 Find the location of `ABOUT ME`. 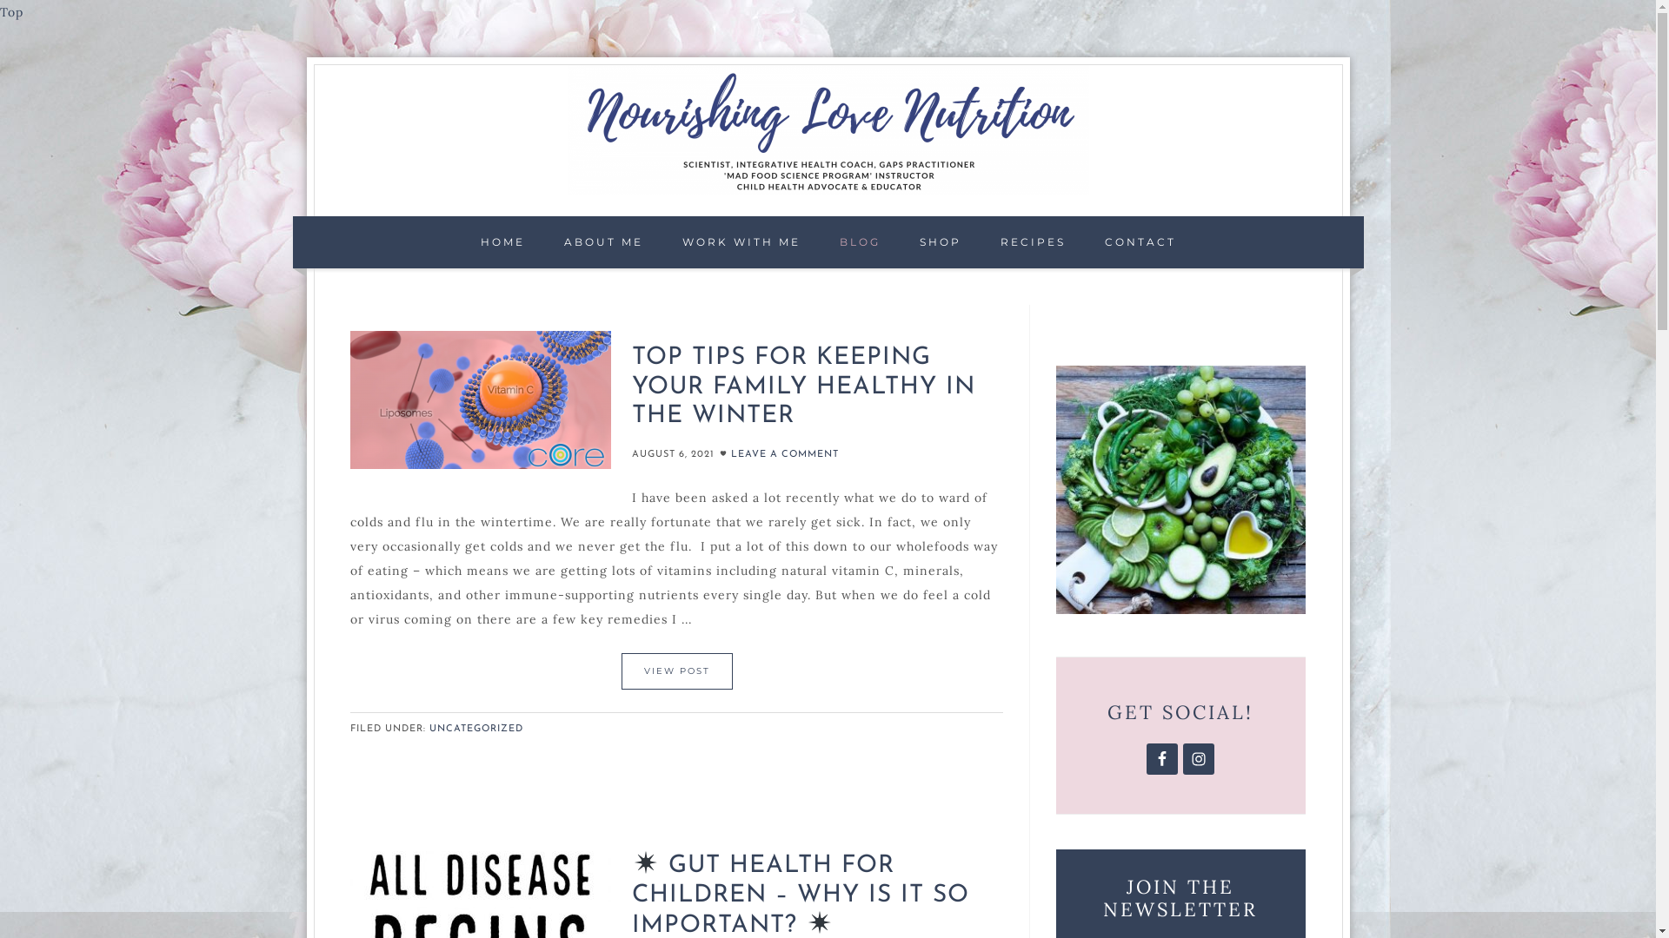

ABOUT ME is located at coordinates (603, 242).